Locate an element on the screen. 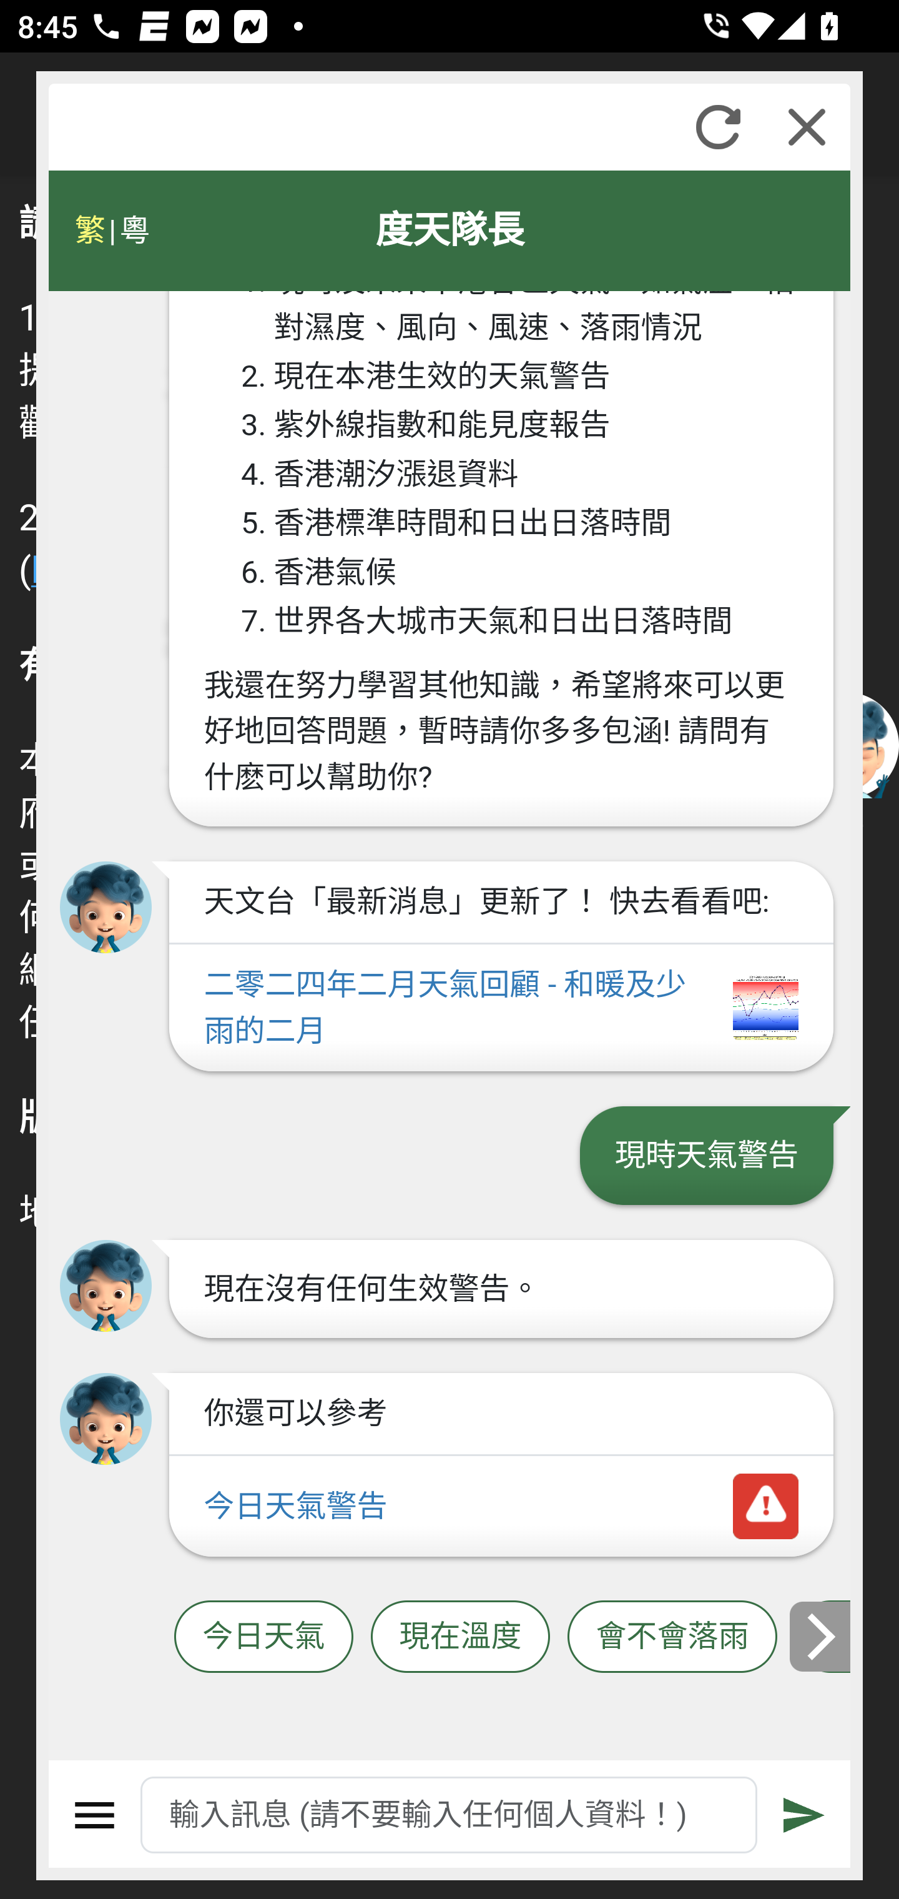 This screenshot has height=1899, width=899. 選單 is located at coordinates (95, 1815).